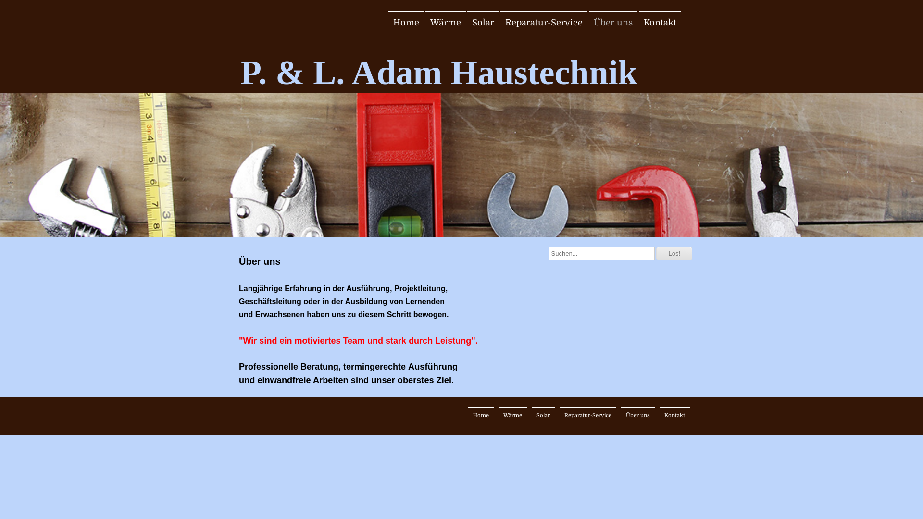  What do you see at coordinates (543, 415) in the screenshot?
I see `Solar` at bounding box center [543, 415].